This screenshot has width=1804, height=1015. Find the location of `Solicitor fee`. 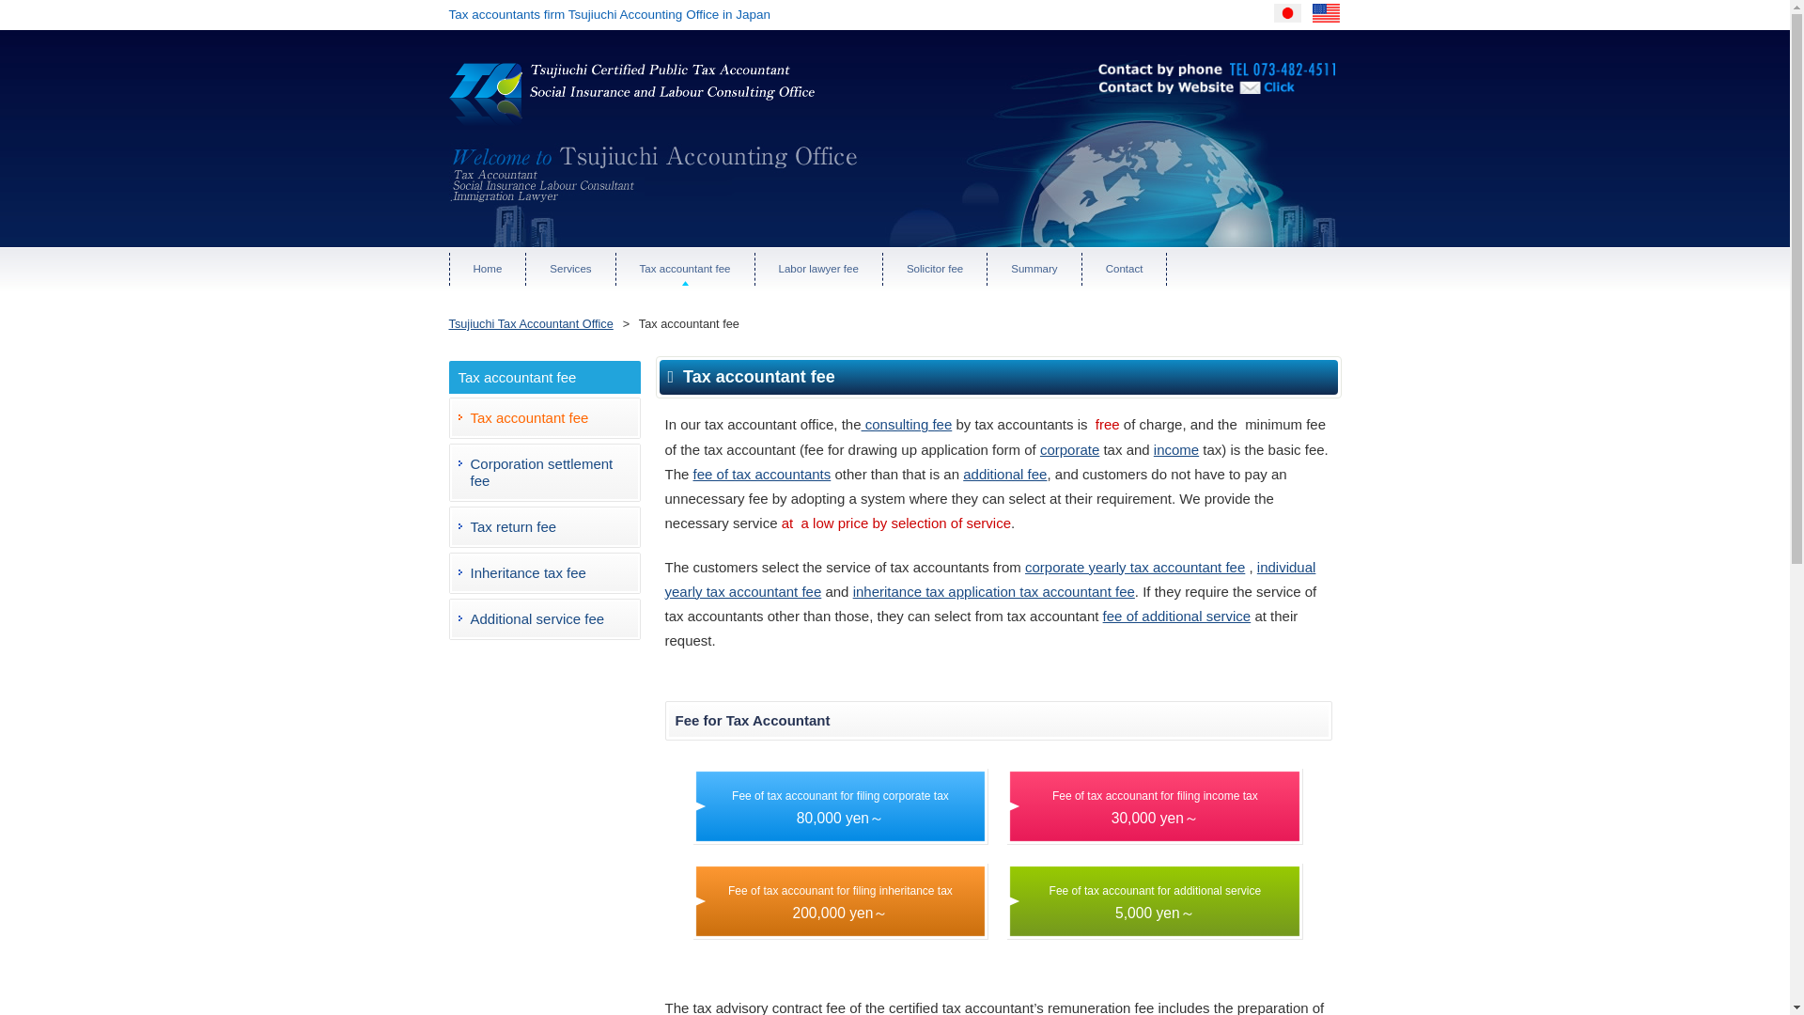

Solicitor fee is located at coordinates (935, 269).